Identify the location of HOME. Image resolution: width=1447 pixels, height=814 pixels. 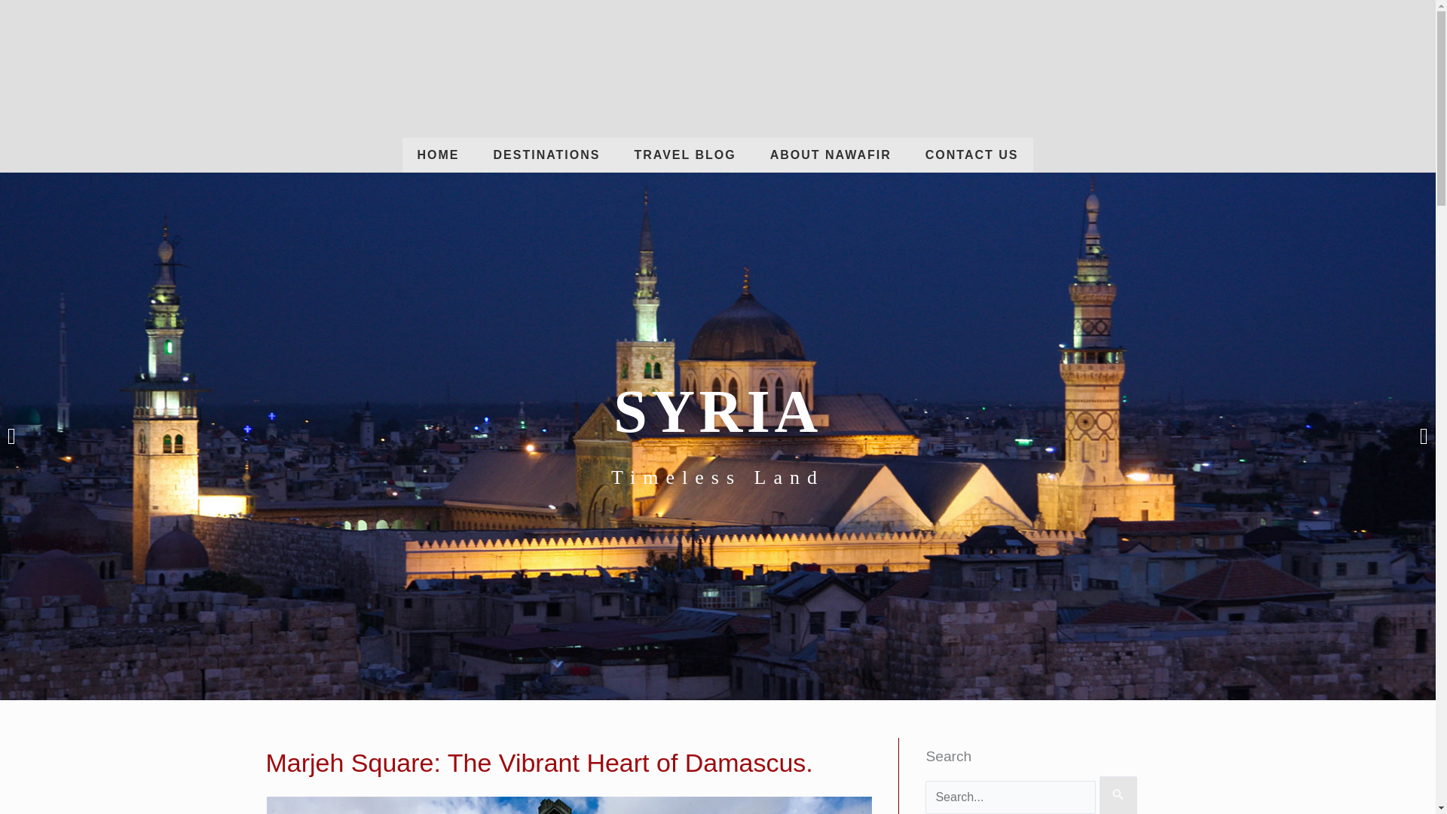
(438, 155).